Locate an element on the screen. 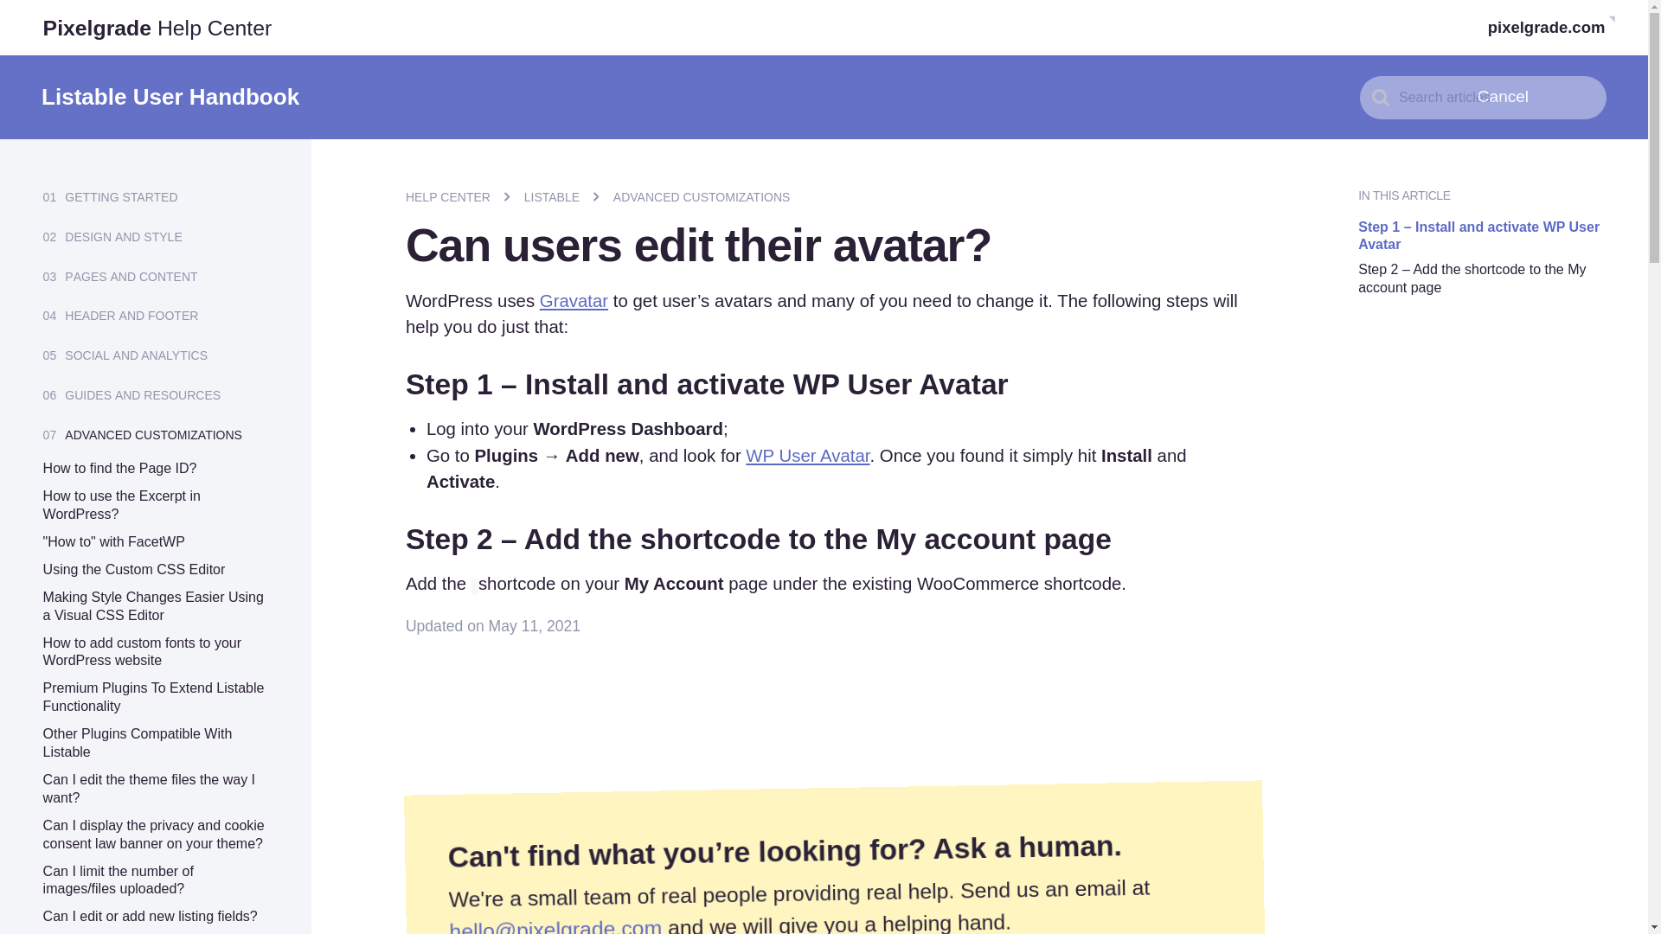 The width and height of the screenshot is (1661, 934). Guides and Resources is located at coordinates (142, 393).